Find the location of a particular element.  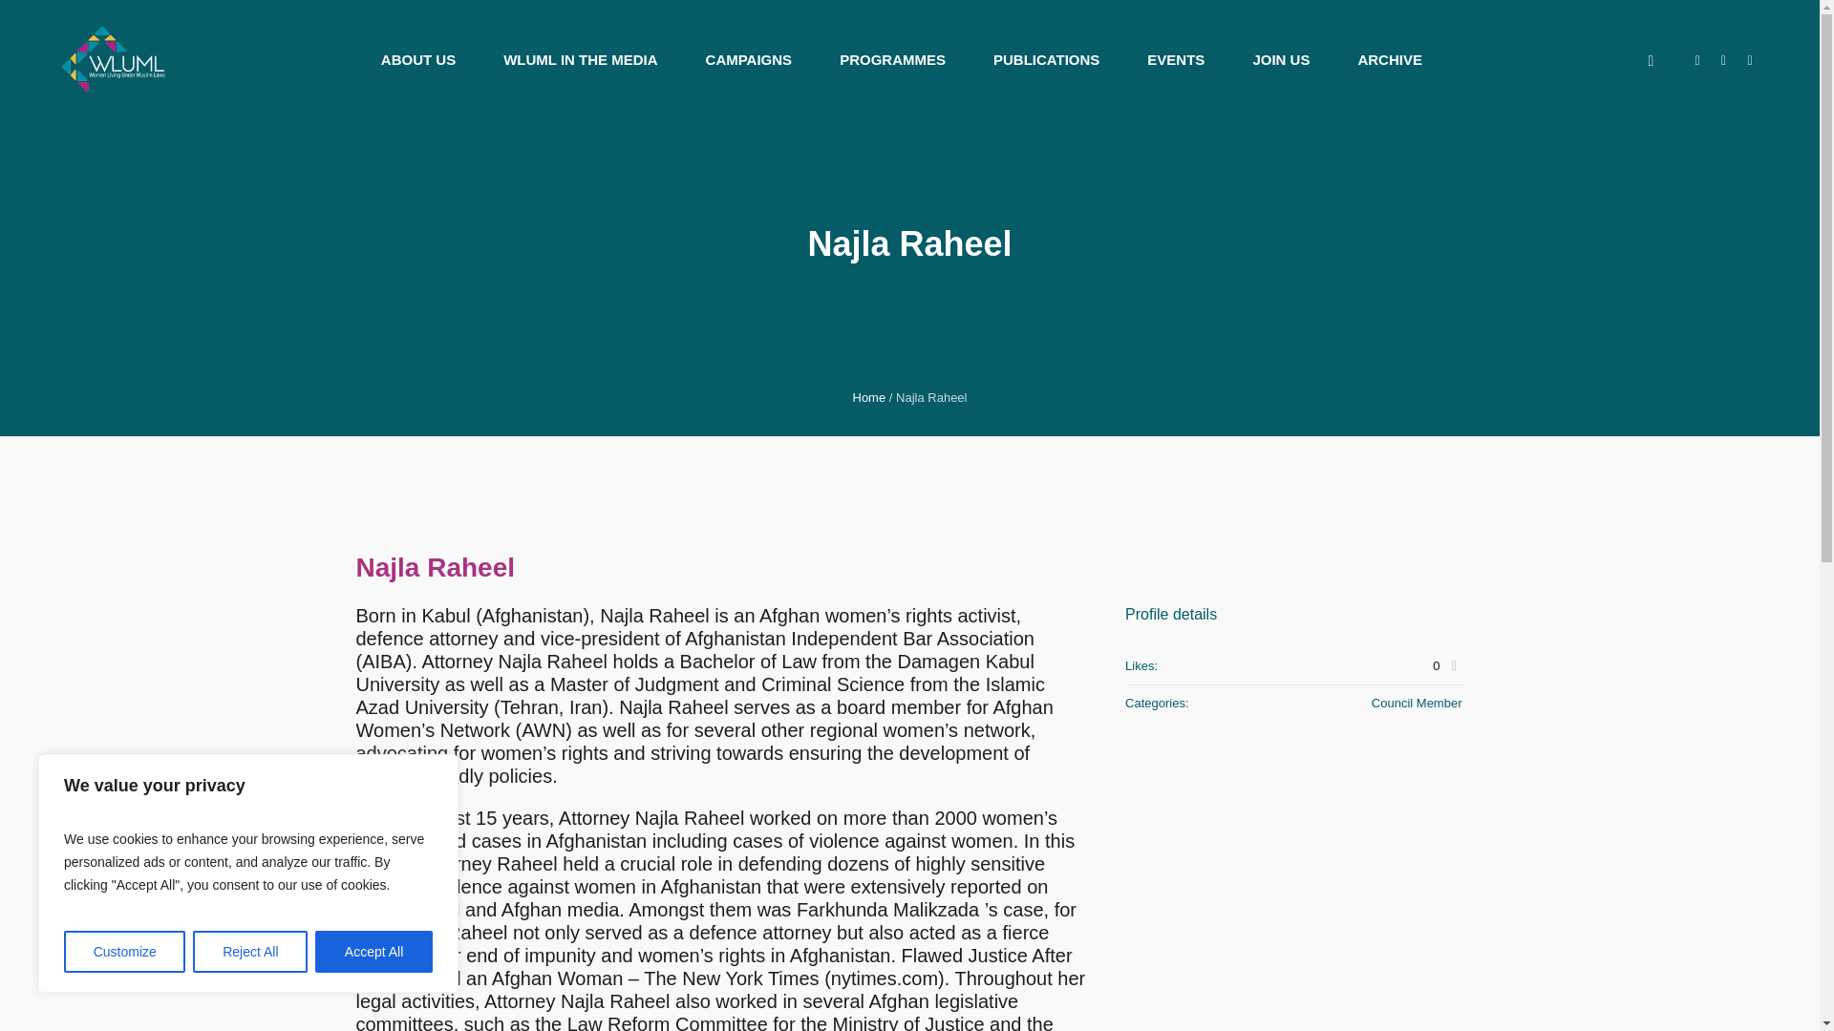

Facebook is located at coordinates (1750, 61).